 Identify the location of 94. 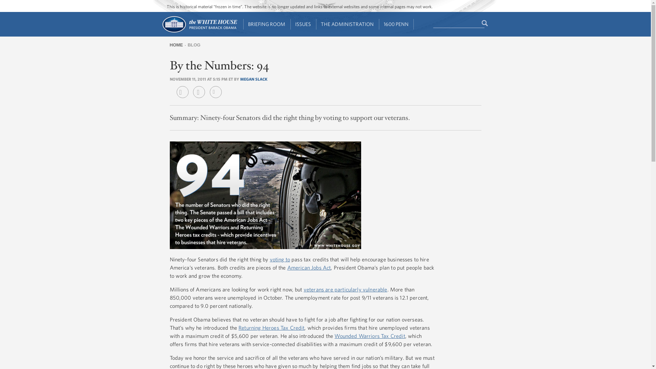
(265, 195).